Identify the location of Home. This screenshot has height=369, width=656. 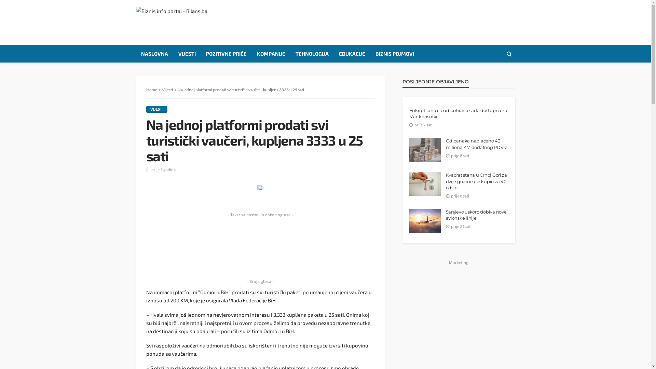
(152, 90).